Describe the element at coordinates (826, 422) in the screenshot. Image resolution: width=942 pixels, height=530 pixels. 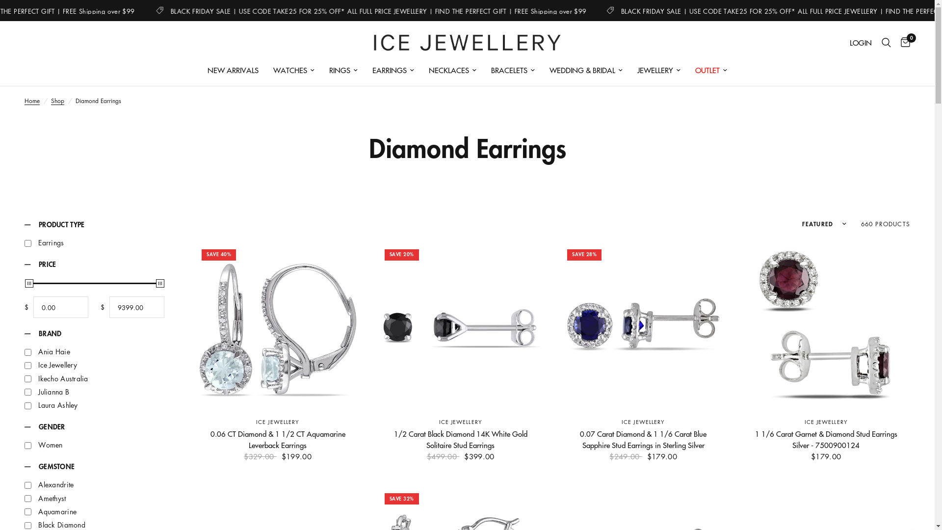
I see `ICE JEWELLERY` at that location.